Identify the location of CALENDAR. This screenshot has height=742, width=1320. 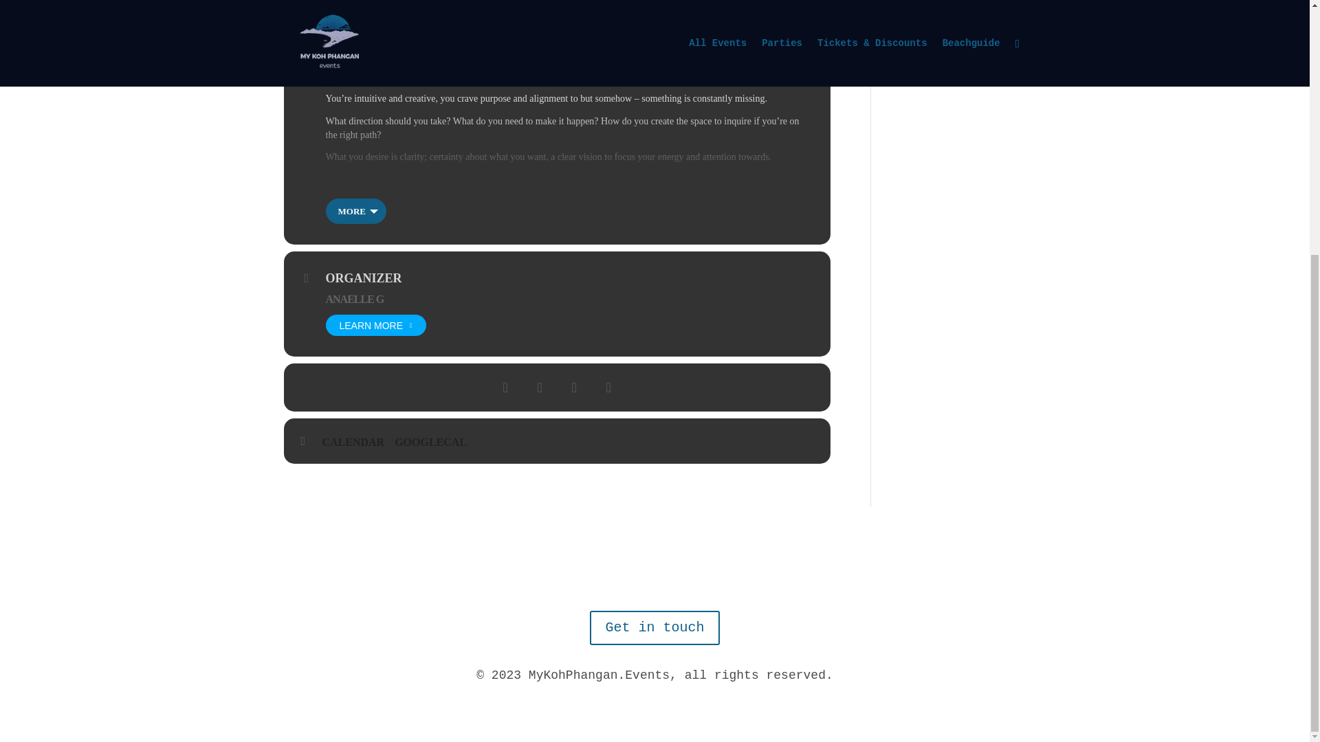
(358, 442).